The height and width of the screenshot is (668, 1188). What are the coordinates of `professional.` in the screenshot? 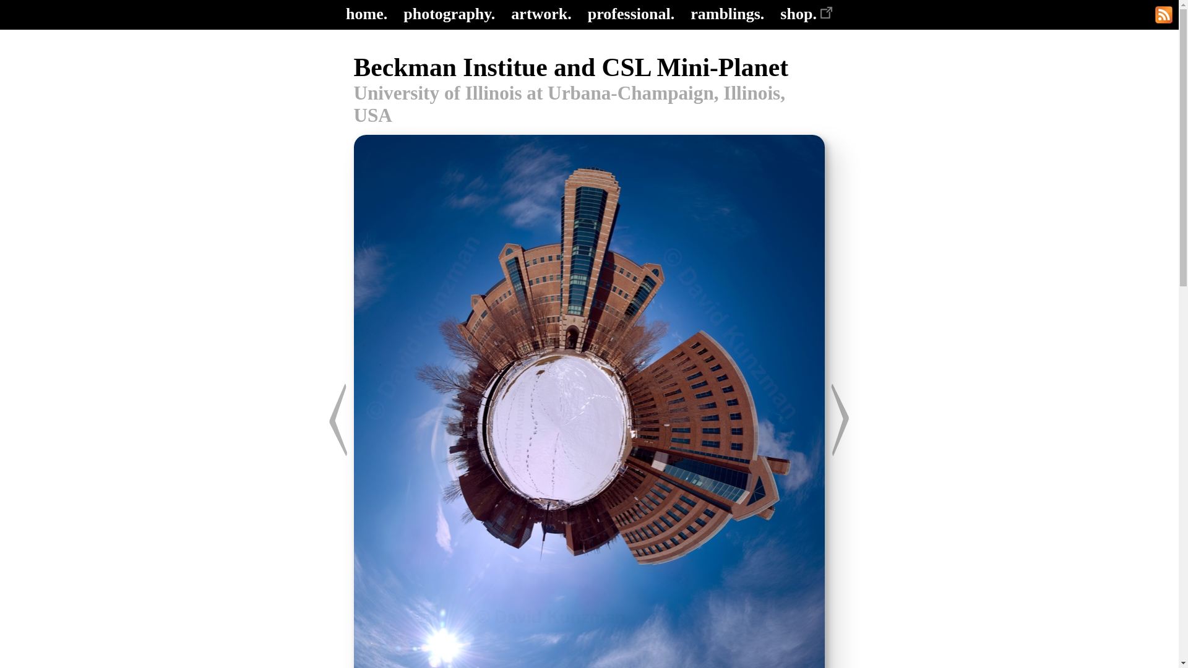 It's located at (631, 14).